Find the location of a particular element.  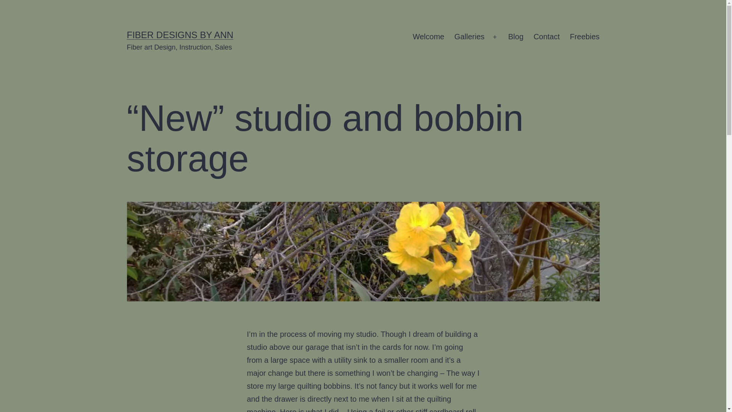

FIBER DESIGNS BY ANN is located at coordinates (180, 34).